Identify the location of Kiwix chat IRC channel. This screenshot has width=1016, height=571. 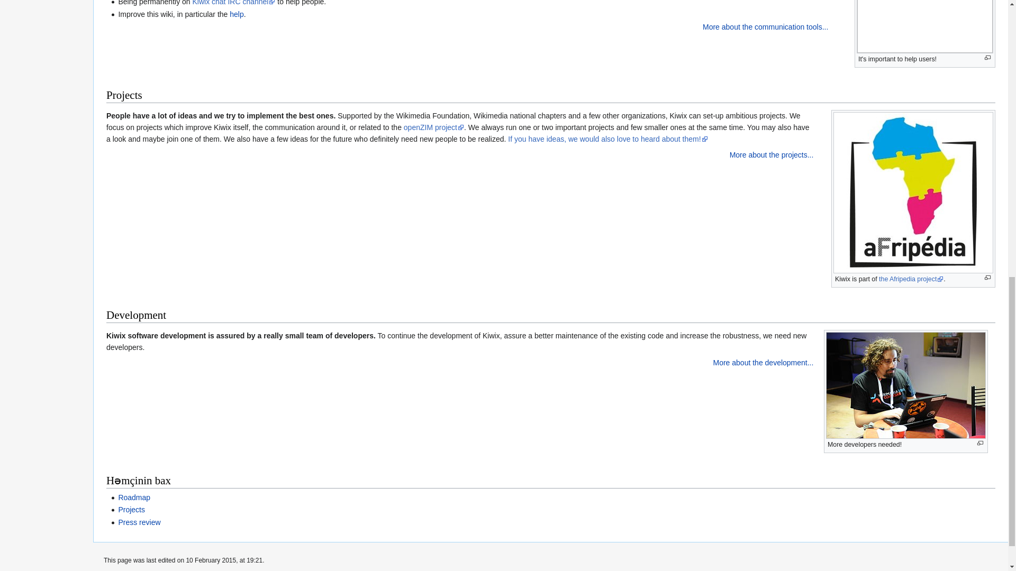
(233, 3).